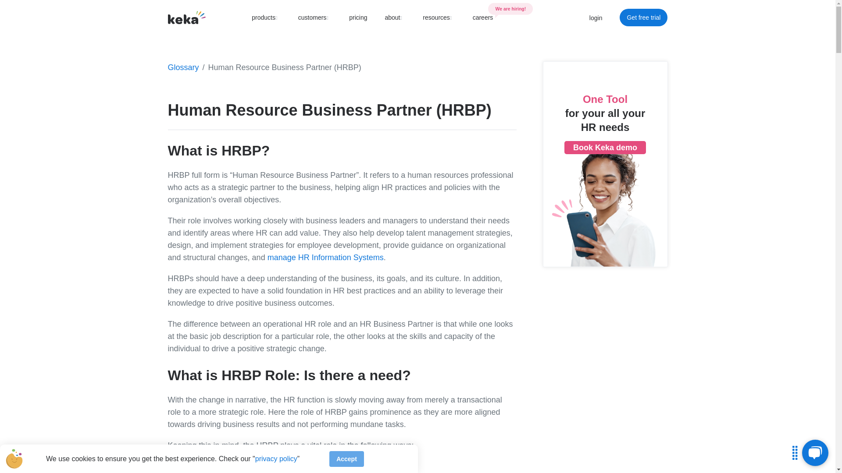 The width and height of the screenshot is (842, 473). What do you see at coordinates (266, 18) in the screenshot?
I see `products` at bounding box center [266, 18].